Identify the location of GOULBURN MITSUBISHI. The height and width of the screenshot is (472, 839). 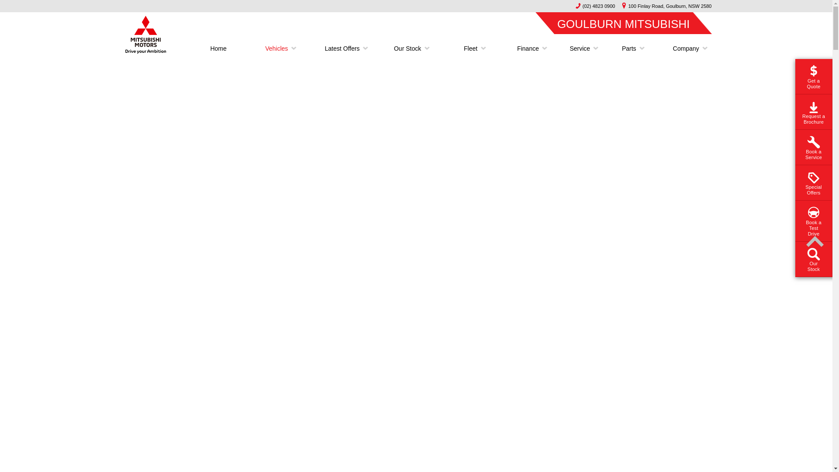
(623, 23).